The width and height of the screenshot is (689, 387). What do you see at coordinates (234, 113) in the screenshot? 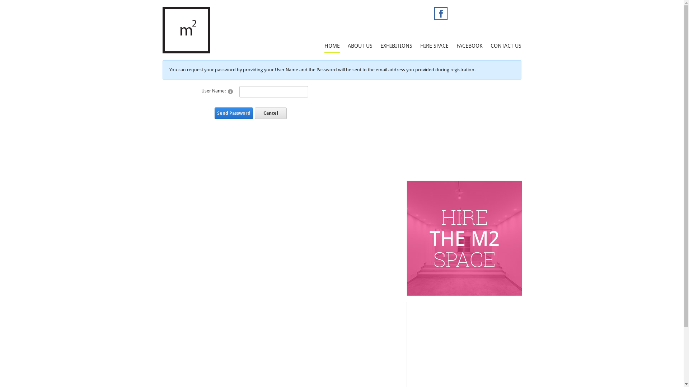
I see `Send Password` at bounding box center [234, 113].